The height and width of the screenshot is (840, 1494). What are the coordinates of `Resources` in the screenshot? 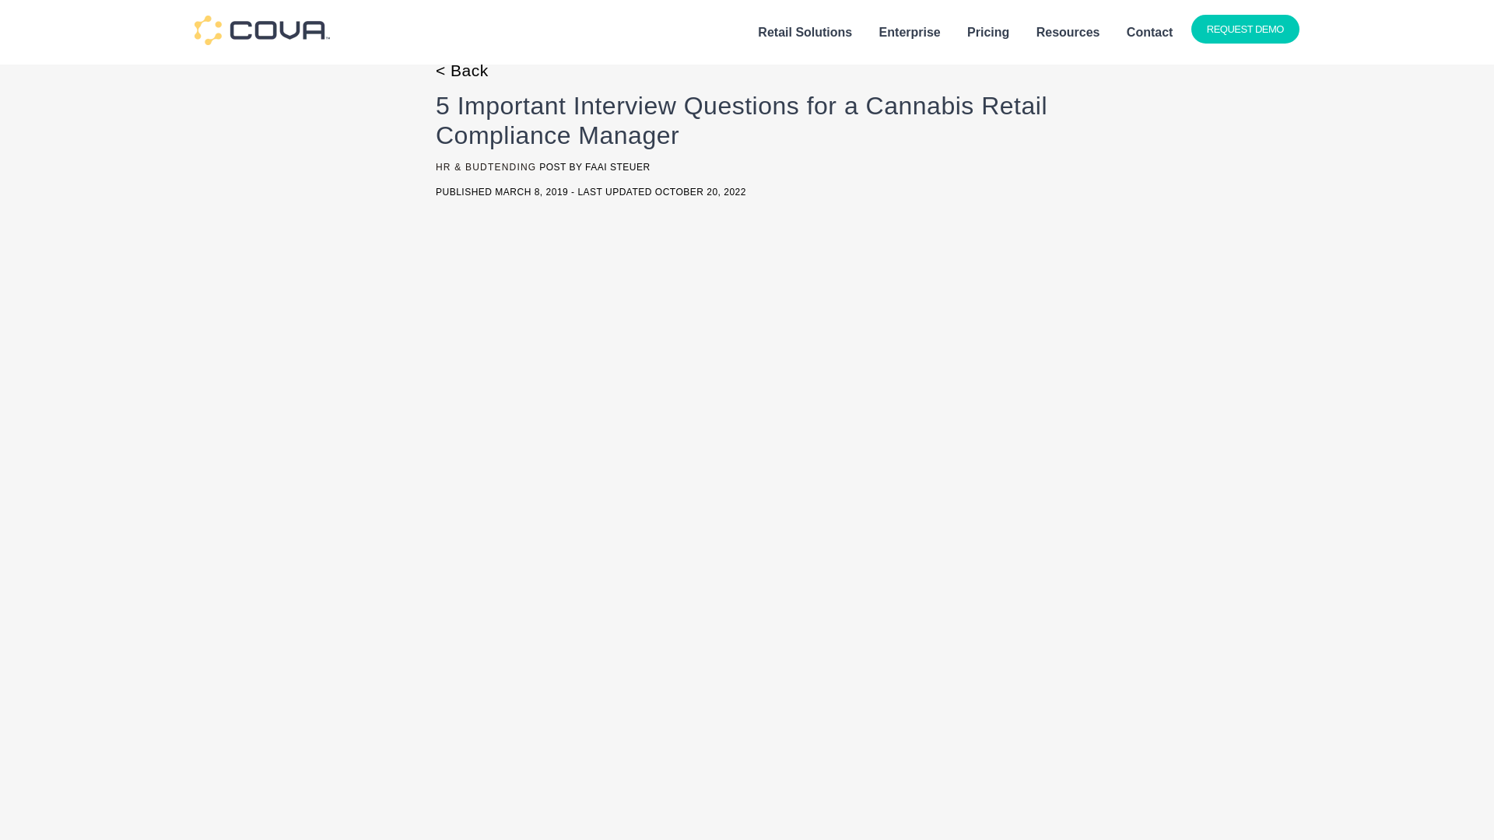 It's located at (1068, 33).